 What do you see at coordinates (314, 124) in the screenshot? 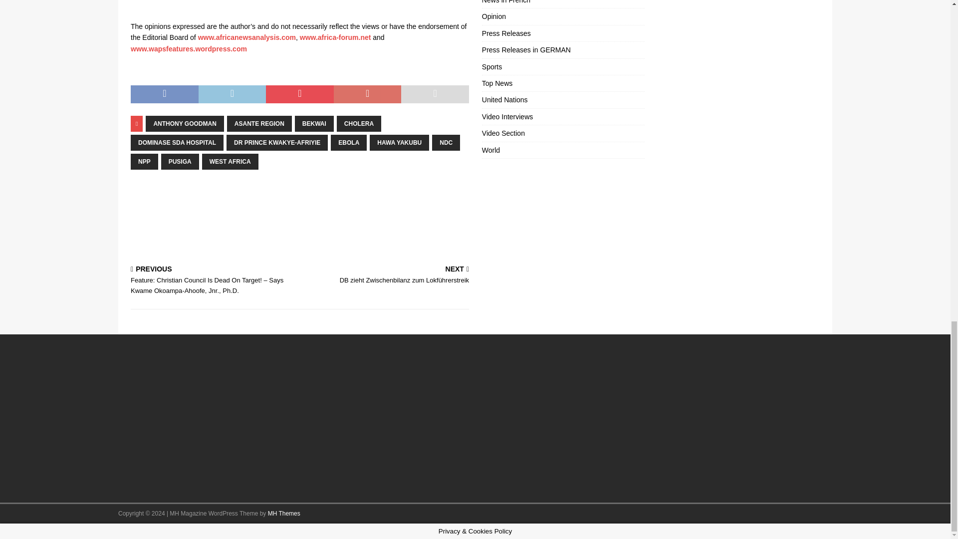
I see `BEKWAI` at bounding box center [314, 124].